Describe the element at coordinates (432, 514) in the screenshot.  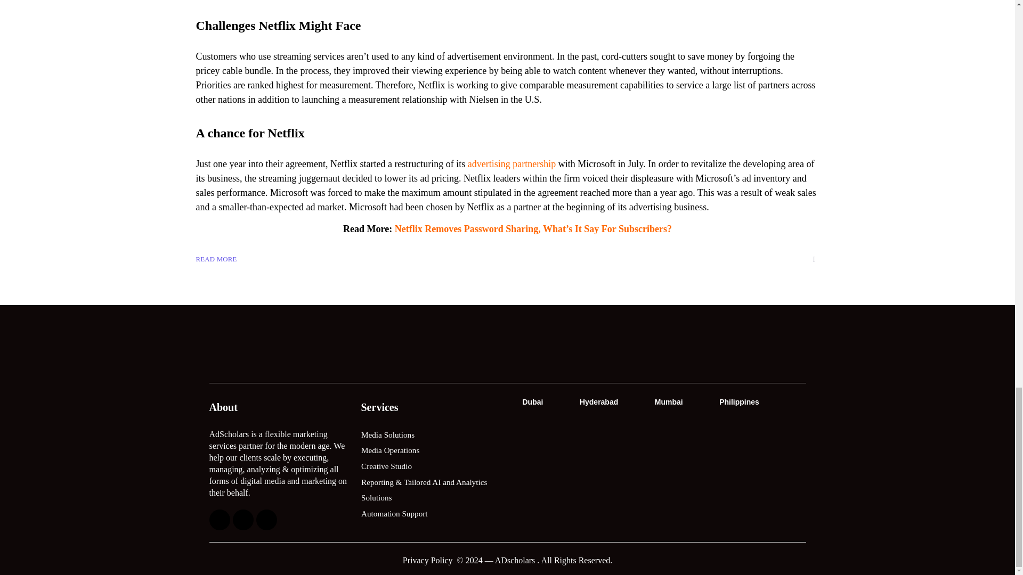
I see `Automation Support` at that location.